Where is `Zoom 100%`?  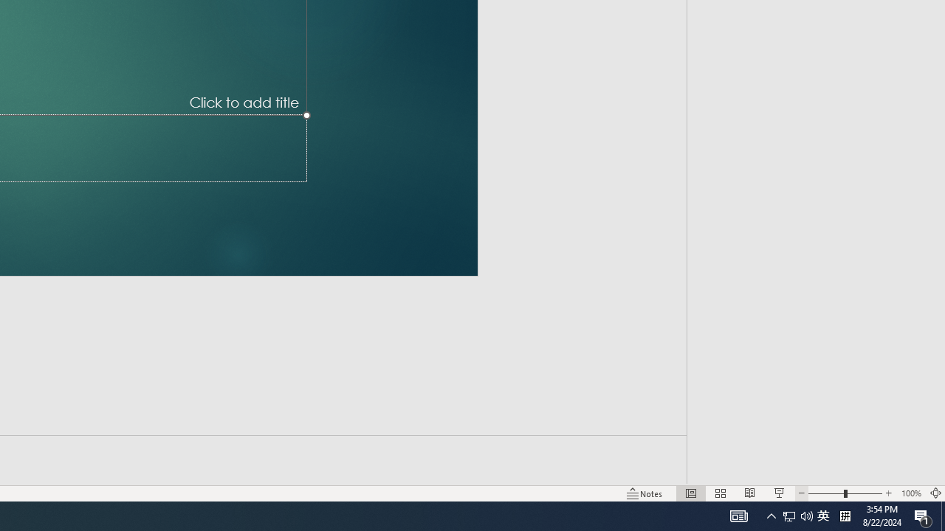
Zoom 100% is located at coordinates (911, 493).